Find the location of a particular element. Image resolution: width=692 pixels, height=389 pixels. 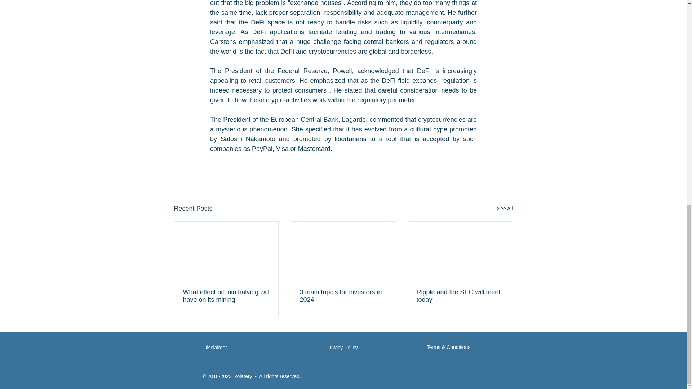

3 main topics for investors in 2024 is located at coordinates (343, 296).